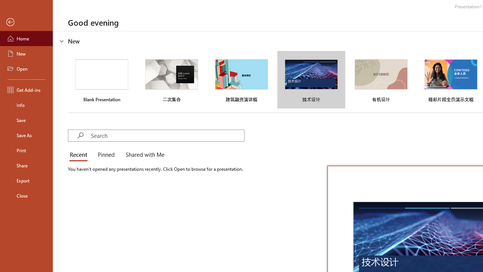 The height and width of the screenshot is (272, 483). What do you see at coordinates (26, 105) in the screenshot?
I see `Info` at bounding box center [26, 105].